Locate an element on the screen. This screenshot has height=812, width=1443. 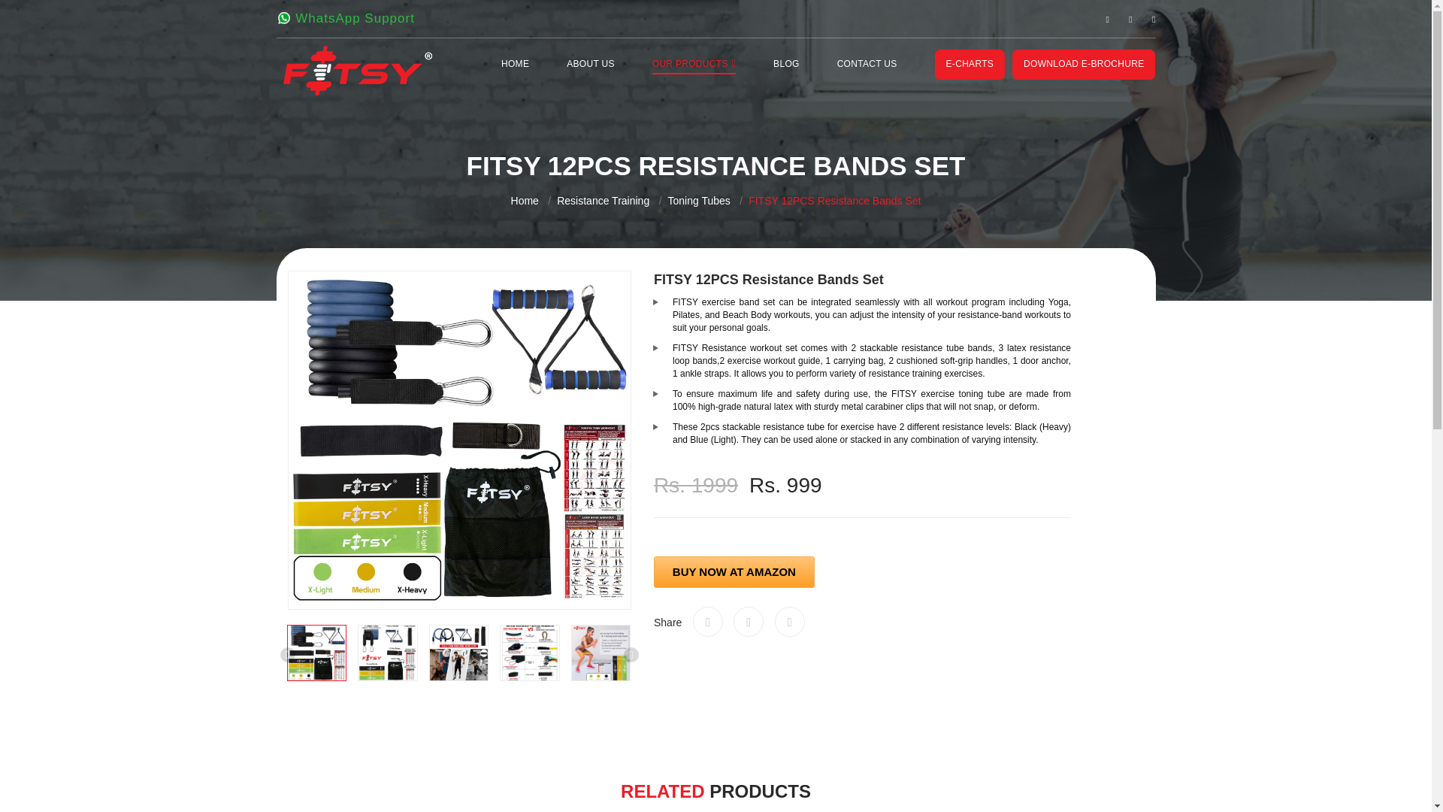
HOME is located at coordinates (515, 64).